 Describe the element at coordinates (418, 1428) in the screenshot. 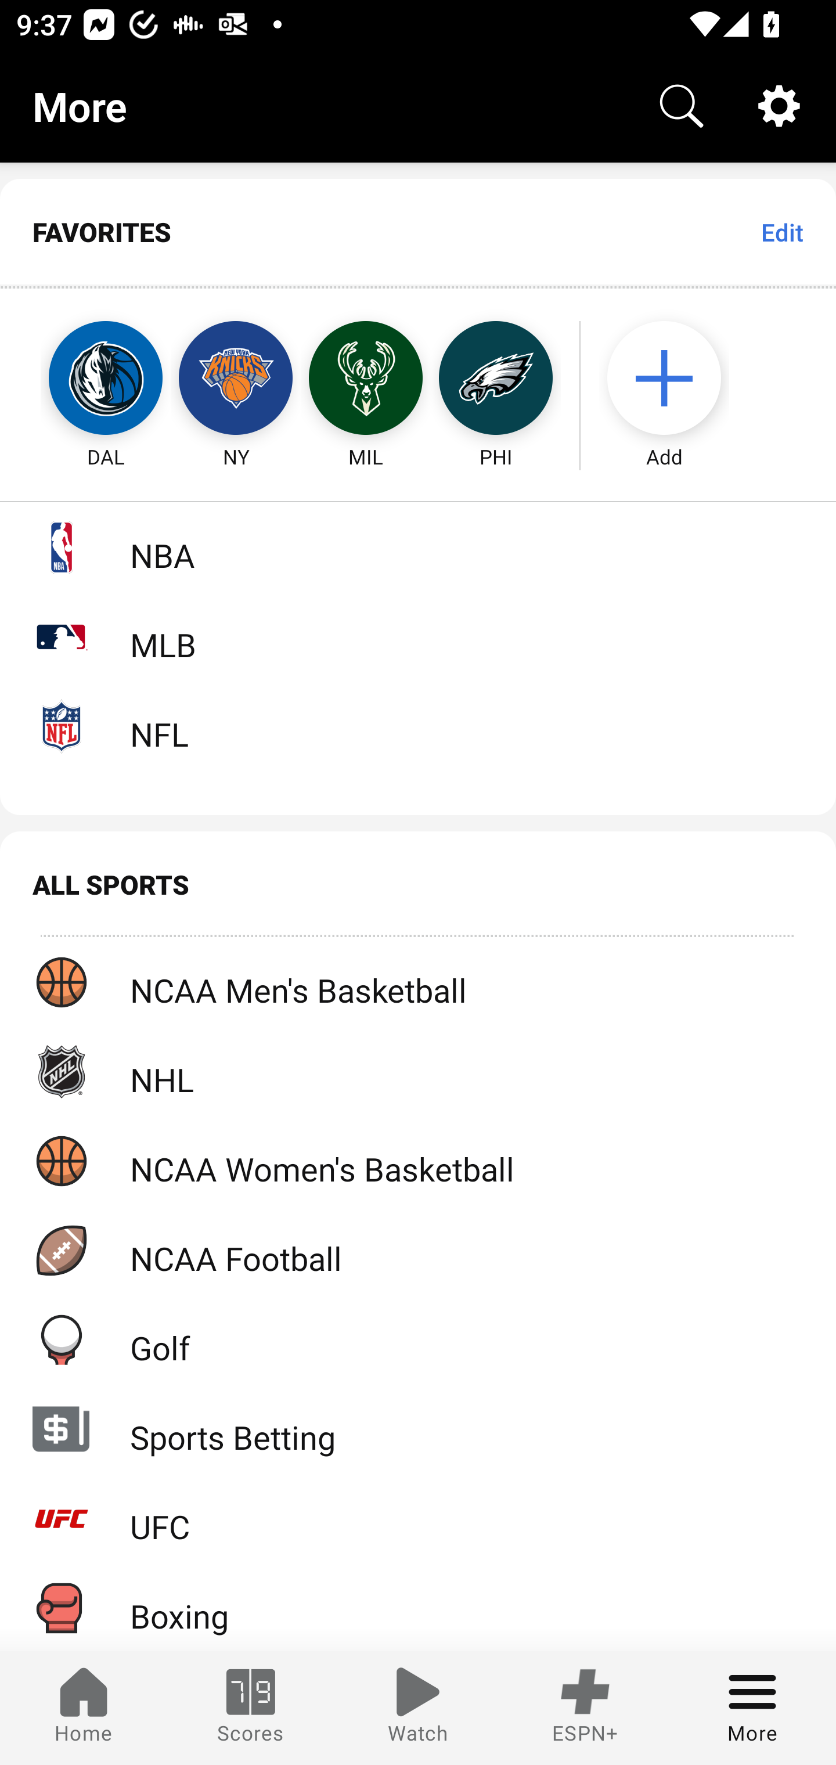

I see `Sports Betting` at that location.